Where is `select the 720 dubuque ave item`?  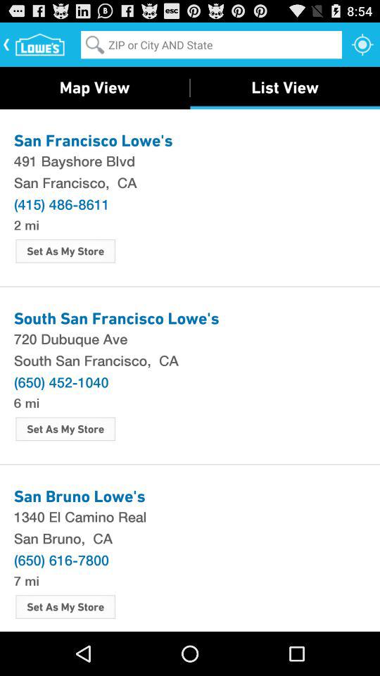 select the 720 dubuque ave item is located at coordinates (190, 338).